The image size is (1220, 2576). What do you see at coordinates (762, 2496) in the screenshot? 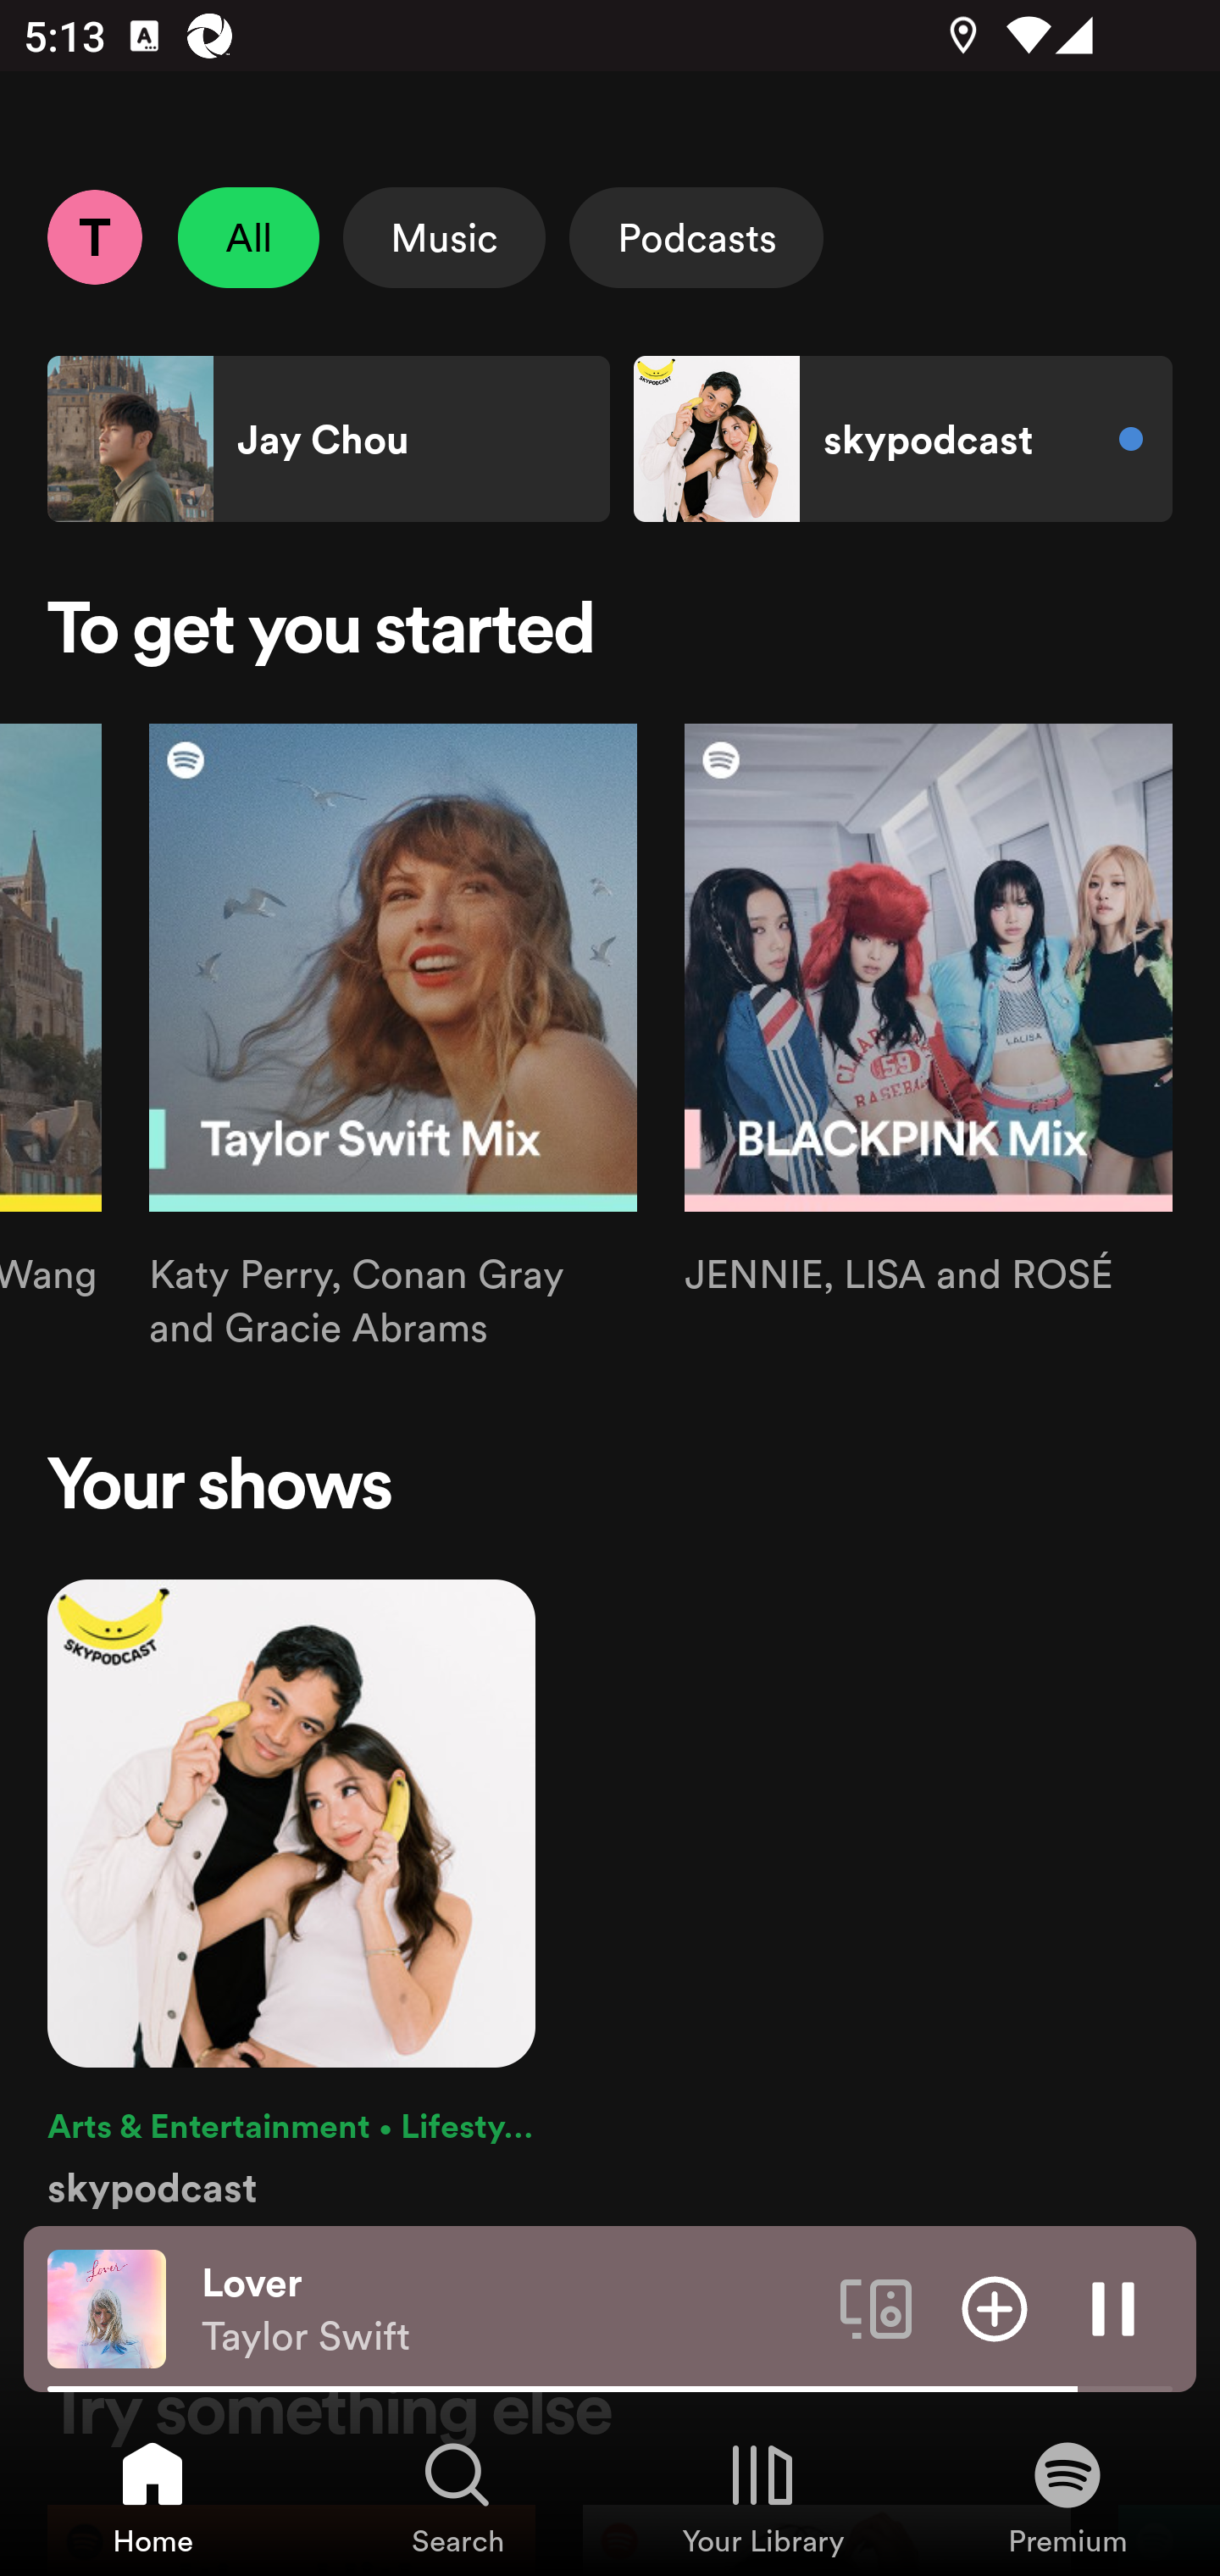
I see `Your Library, Tab 3 of 4 Your Library Your Library` at bounding box center [762, 2496].